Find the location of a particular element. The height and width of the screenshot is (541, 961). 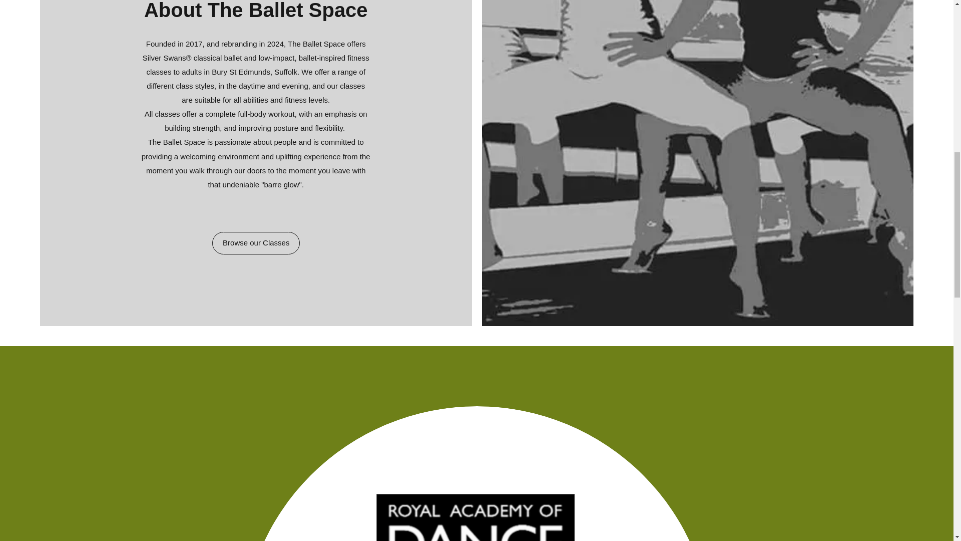

Browse our Classes is located at coordinates (256, 243).